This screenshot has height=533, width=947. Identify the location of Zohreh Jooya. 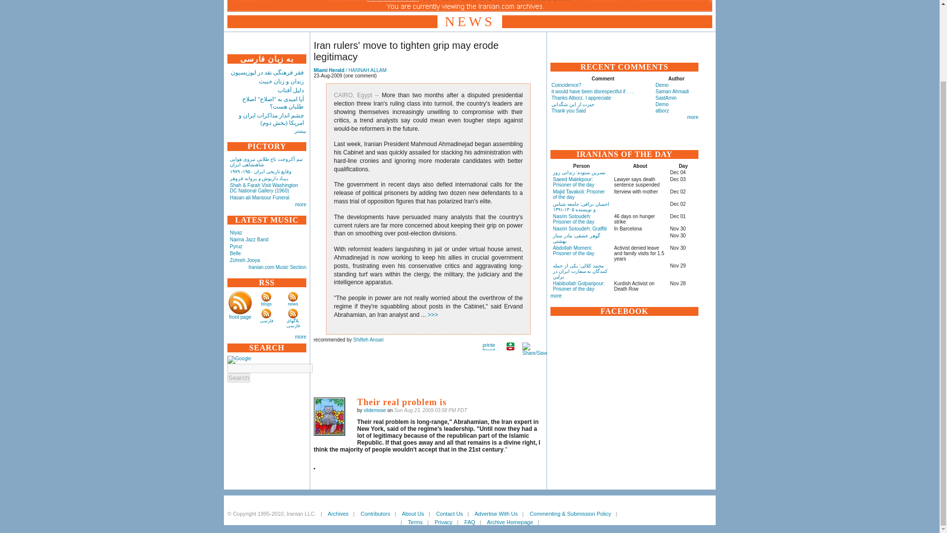
(245, 260).